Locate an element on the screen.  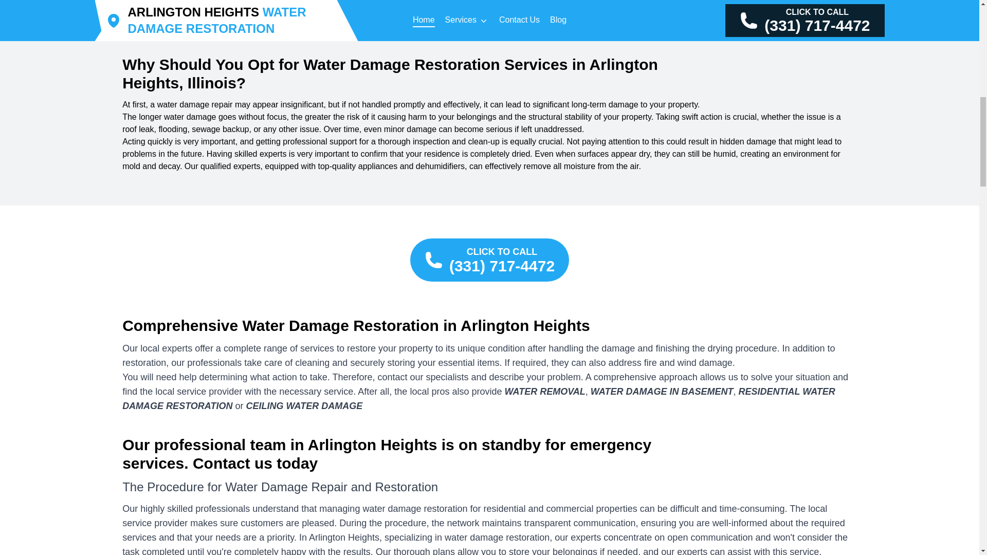
WATER REMOVAL is located at coordinates (545, 392).